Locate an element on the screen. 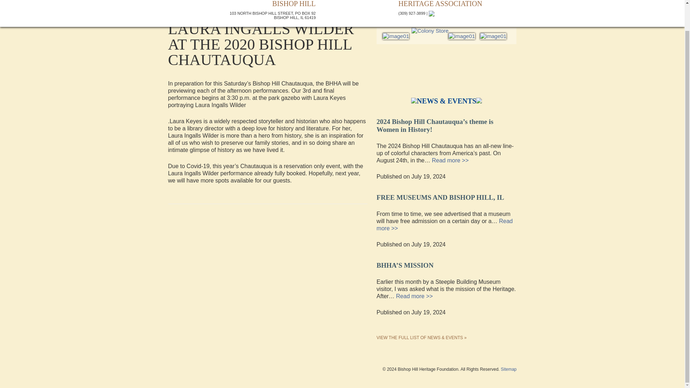  FREE MUSEUMS AND BISHOP HILL, IL is located at coordinates (441, 195).